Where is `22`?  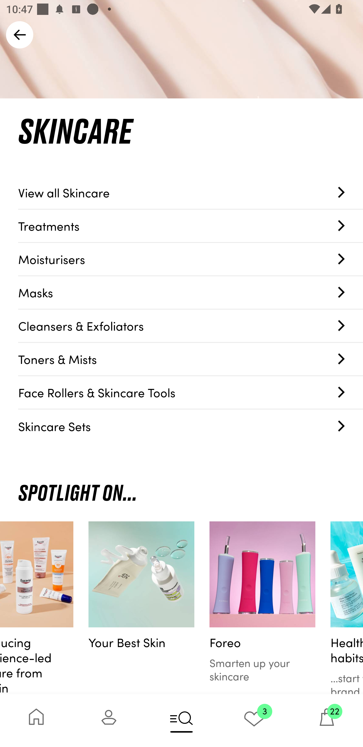
22 is located at coordinates (327, 720).